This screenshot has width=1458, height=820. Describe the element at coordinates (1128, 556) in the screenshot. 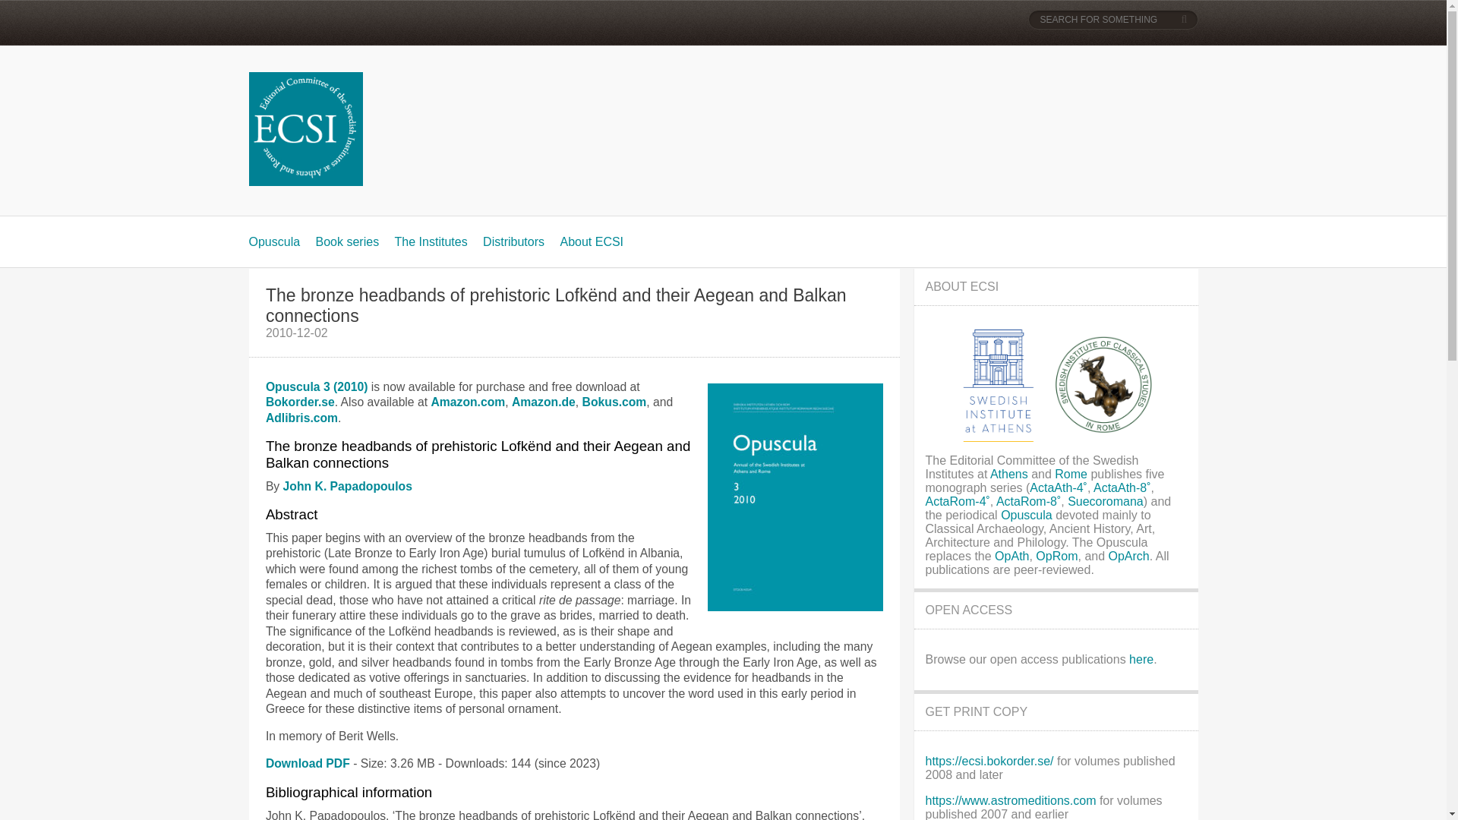

I see `OpArch` at that location.